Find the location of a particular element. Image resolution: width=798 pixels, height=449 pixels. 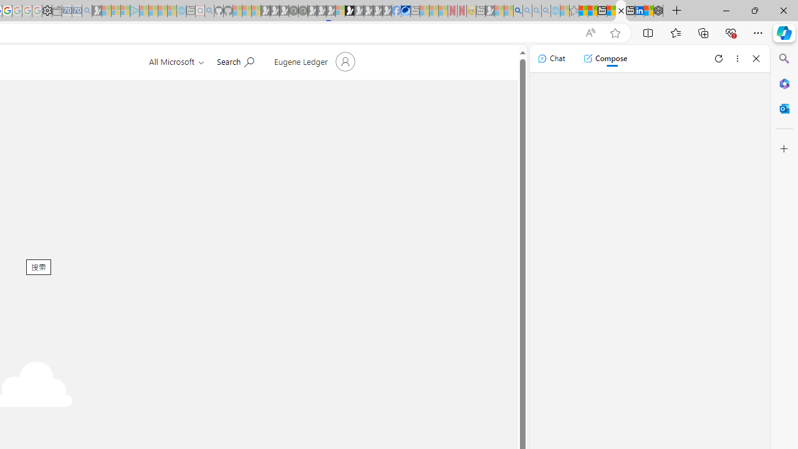

Favorites - Sleeping is located at coordinates (574, 11).